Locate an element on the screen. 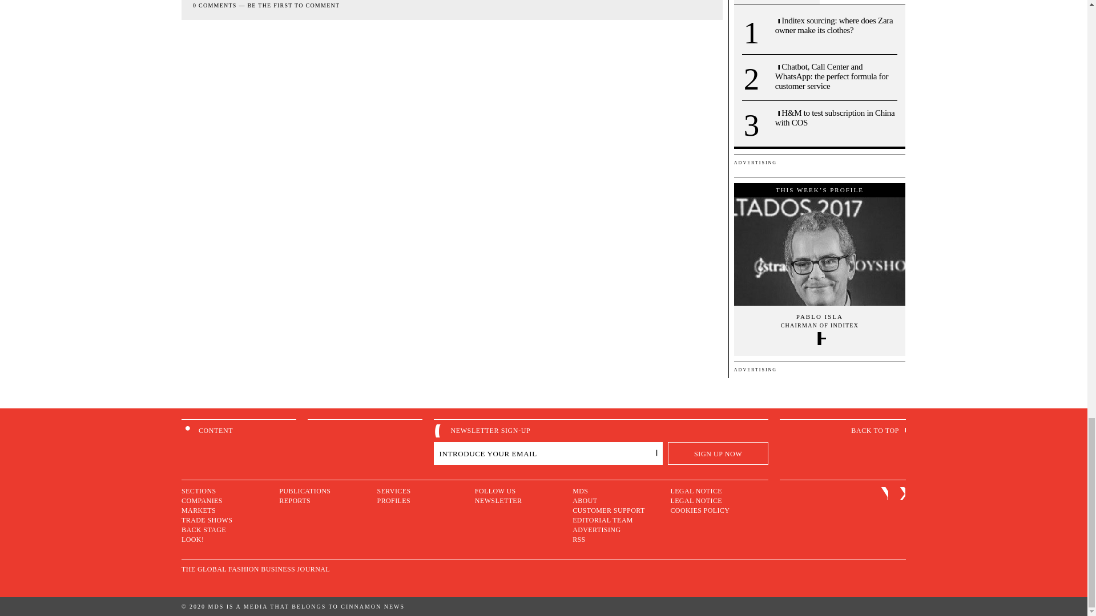 This screenshot has width=1096, height=616. k Inditex sourcing: where does Zara owner make its clothes? is located at coordinates (836, 25).